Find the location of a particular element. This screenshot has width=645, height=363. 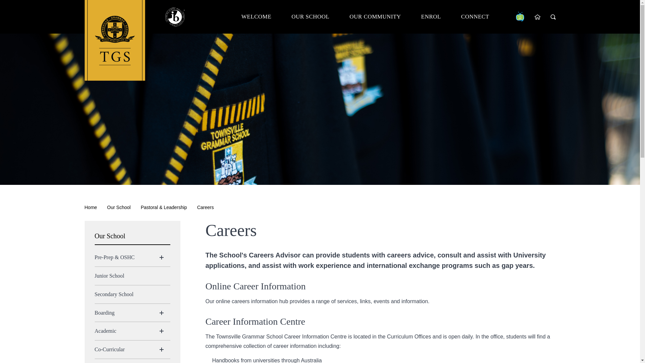

OUR SCHOOL is located at coordinates (310, 17).